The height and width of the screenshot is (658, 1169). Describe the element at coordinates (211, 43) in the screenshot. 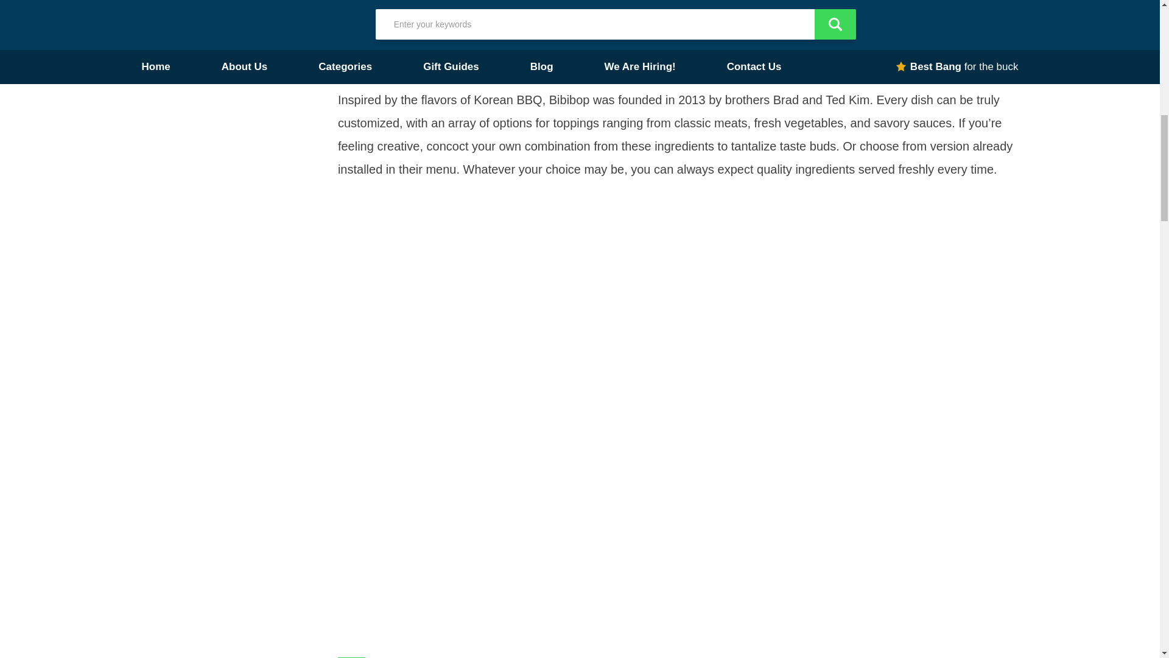

I see `Best New Restaurant Chains` at that location.